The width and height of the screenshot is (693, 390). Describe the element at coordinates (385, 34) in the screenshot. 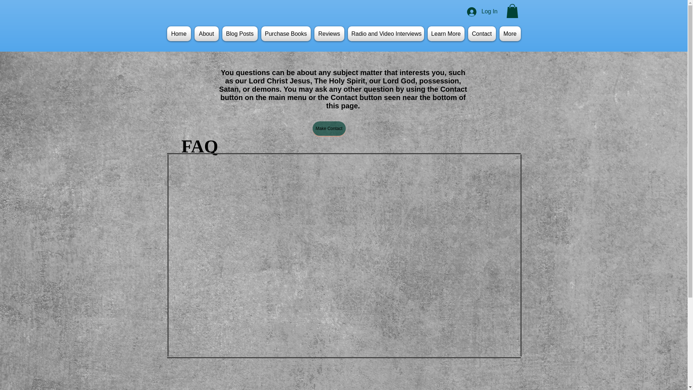

I see `Radio and Video Interviews` at that location.